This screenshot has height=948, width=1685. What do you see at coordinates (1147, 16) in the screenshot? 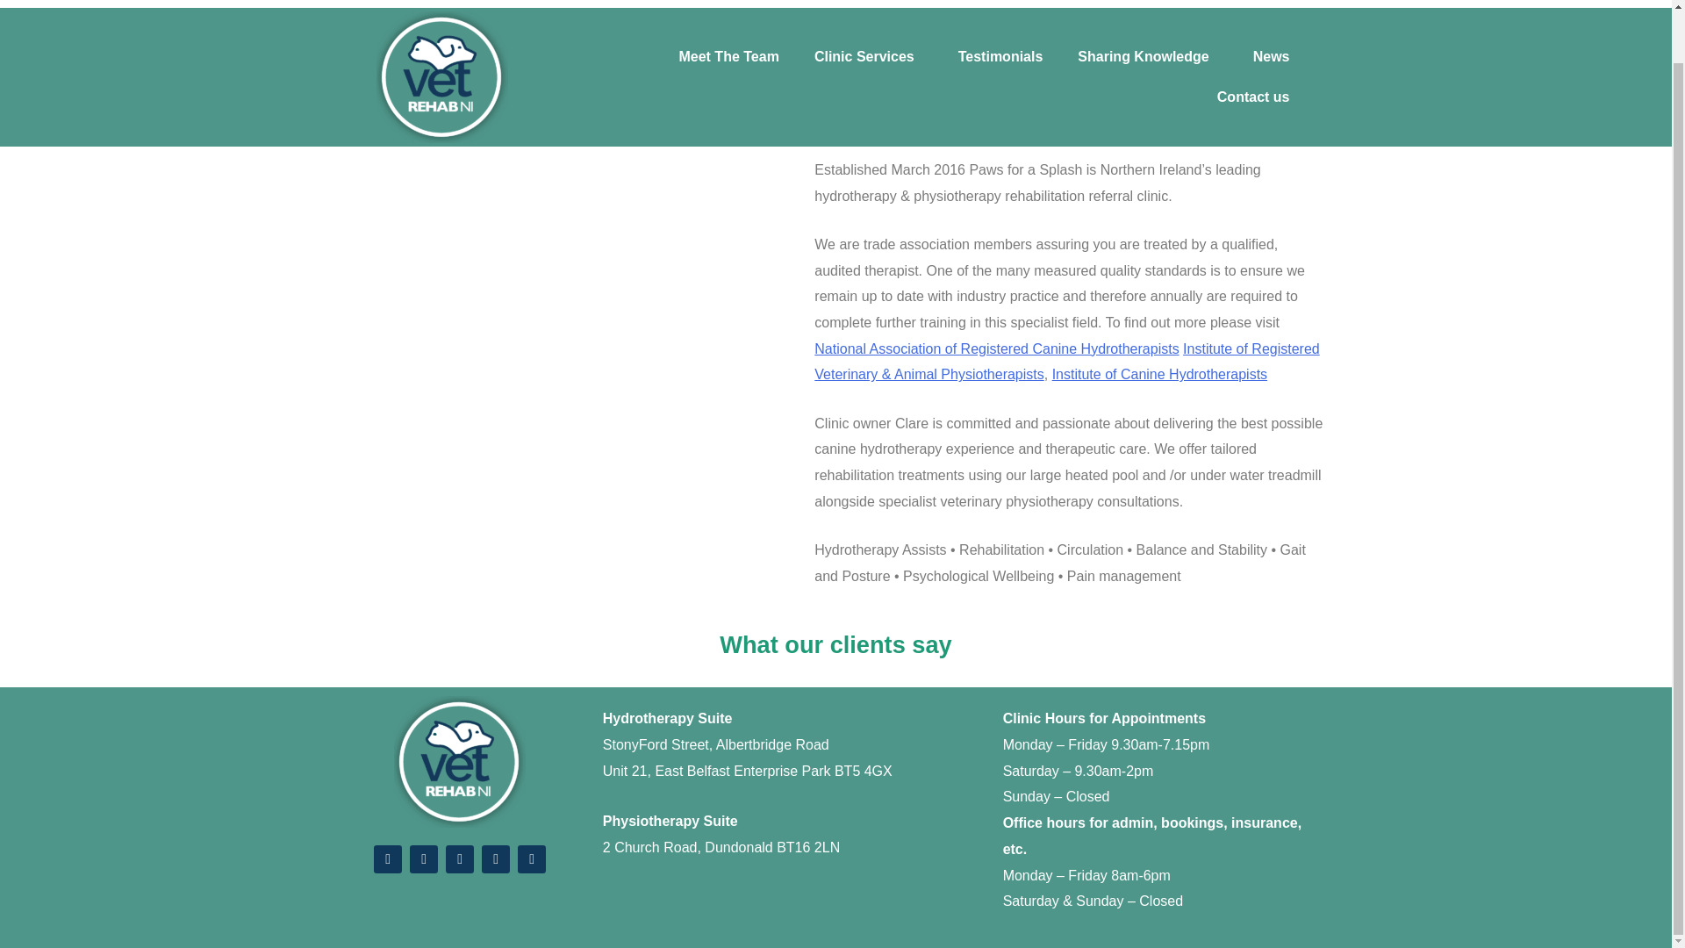
I see `Sharing Knowledge` at bounding box center [1147, 16].